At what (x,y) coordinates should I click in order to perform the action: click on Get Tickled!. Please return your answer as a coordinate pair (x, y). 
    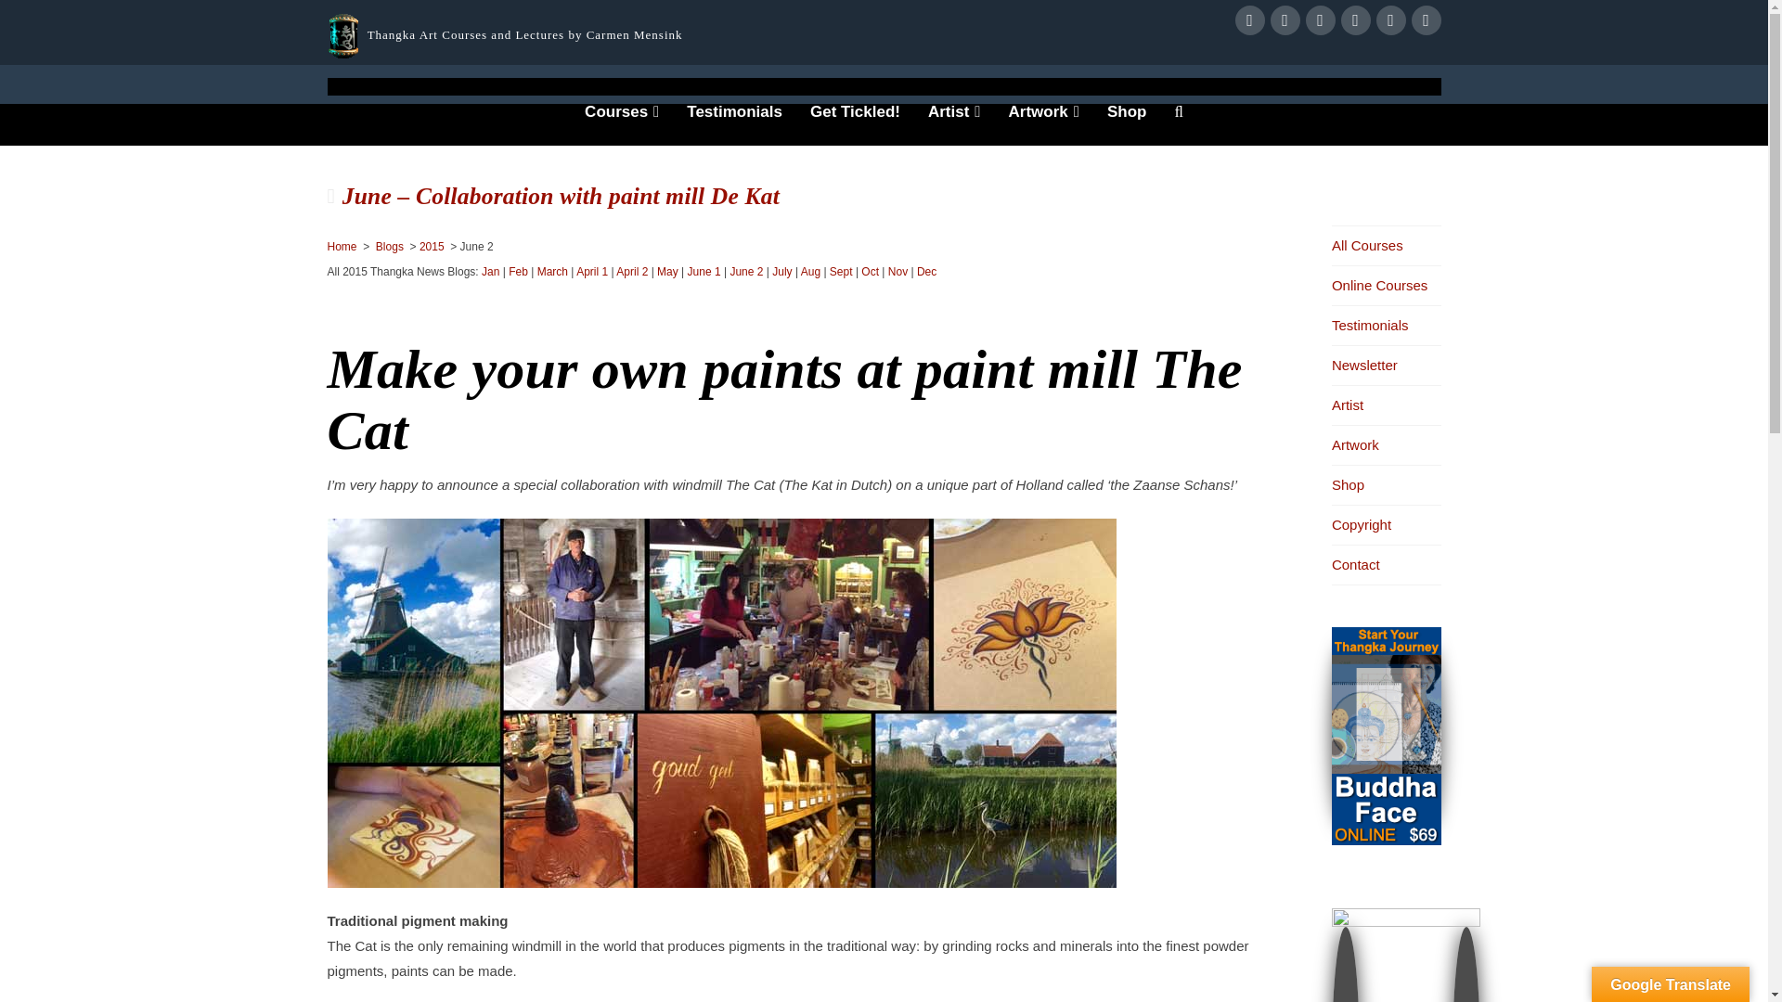
    Looking at the image, I should click on (855, 124).